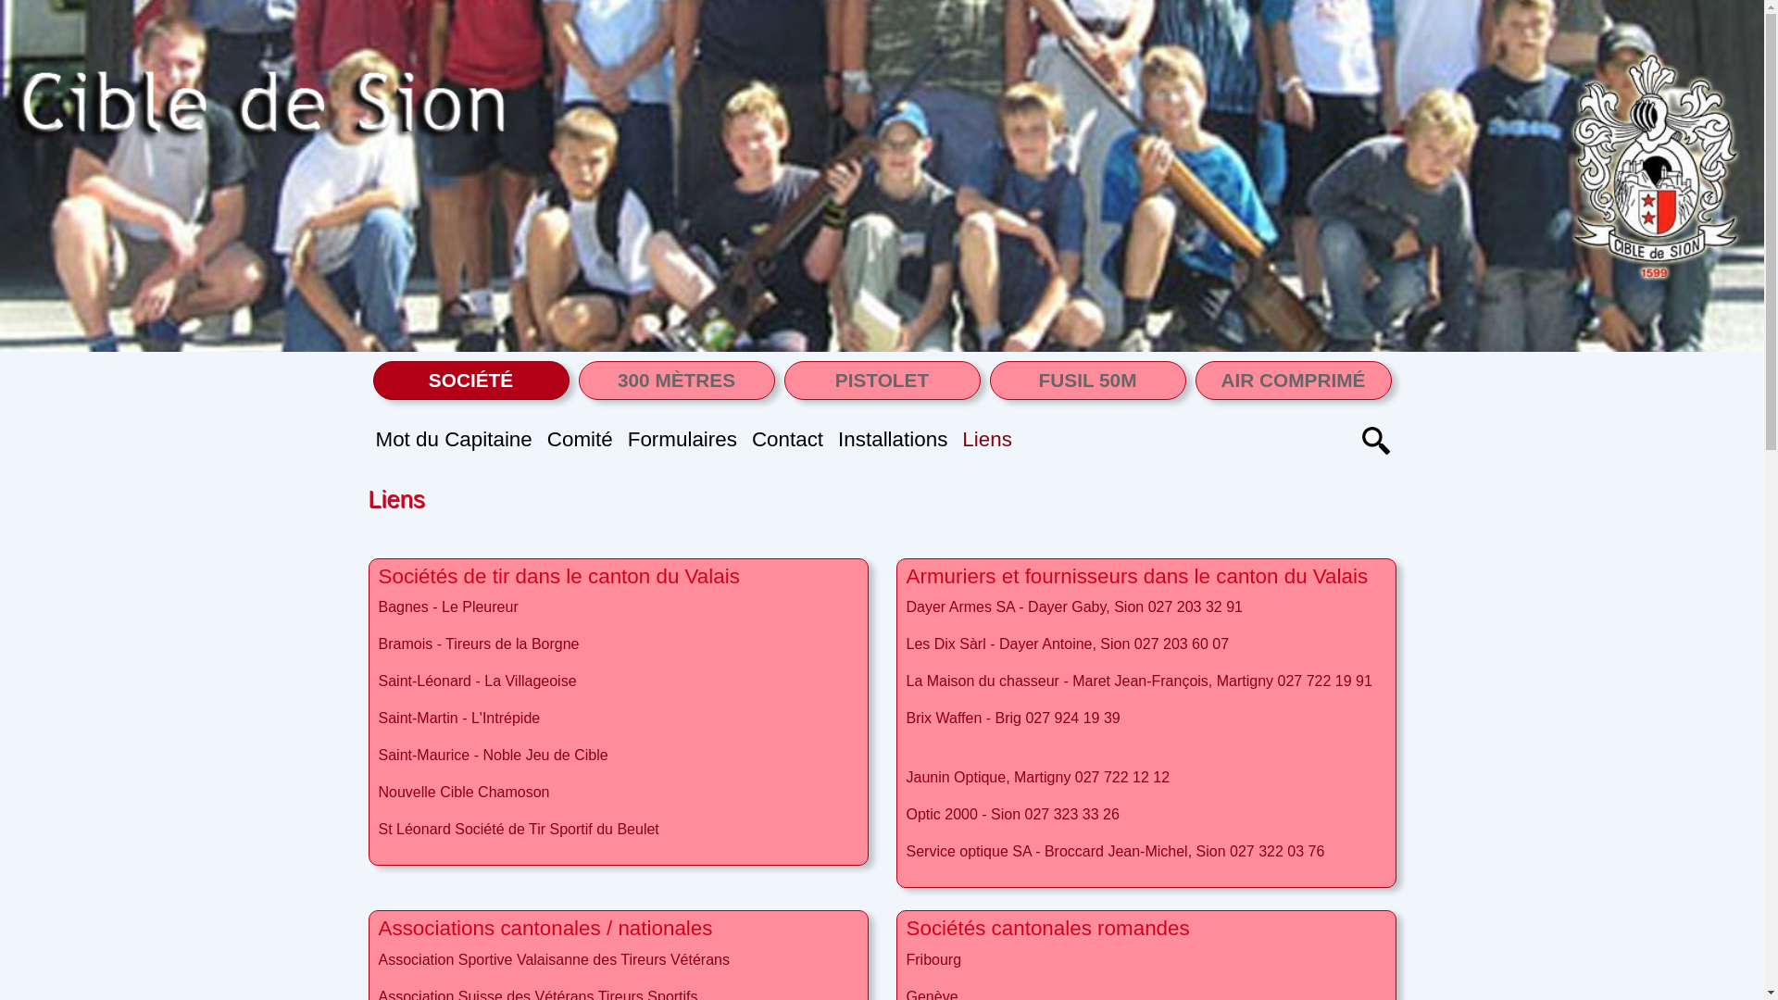 The width and height of the screenshot is (1778, 1000). I want to click on Brix Waffen - Brig 027 924 19 39, so click(1013, 719).